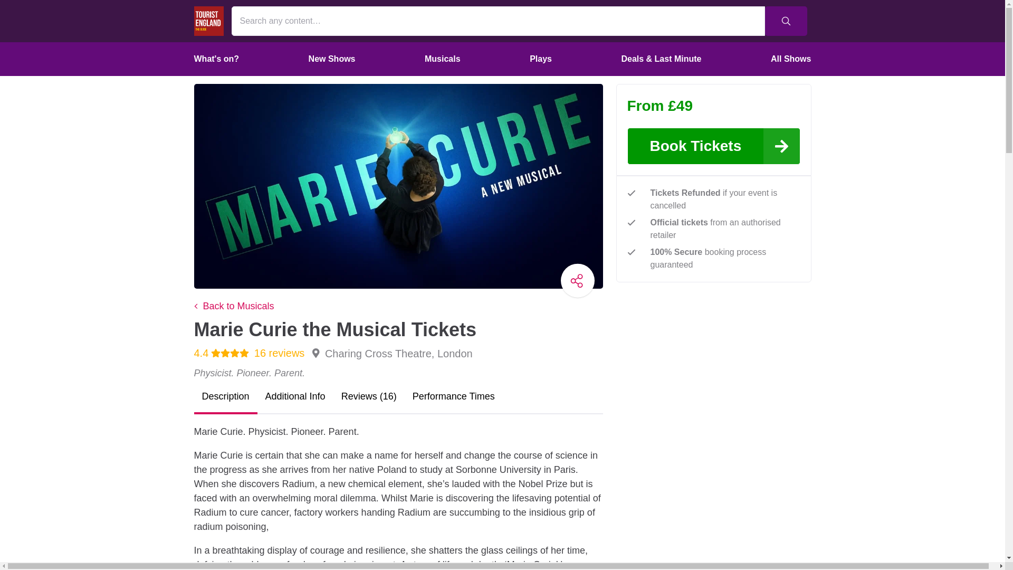  What do you see at coordinates (276, 353) in the screenshot?
I see `16 reviews` at bounding box center [276, 353].